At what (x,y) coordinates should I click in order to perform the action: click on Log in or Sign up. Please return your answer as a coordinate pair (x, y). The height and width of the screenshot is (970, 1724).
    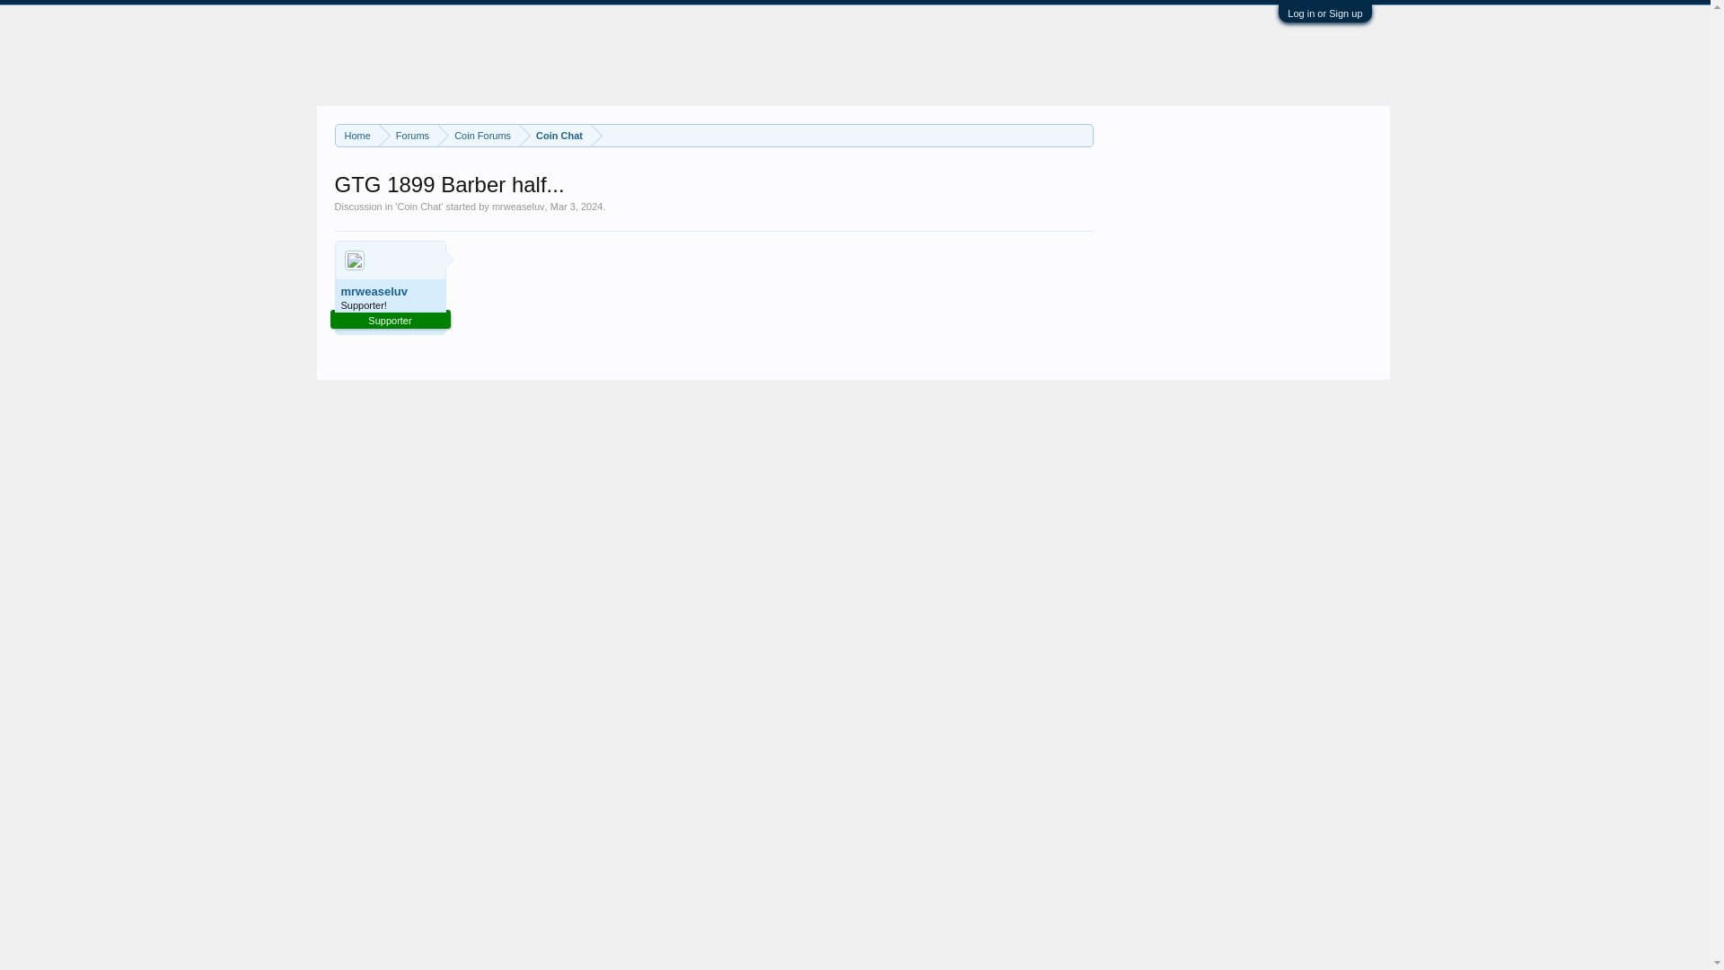
    Looking at the image, I should click on (1324, 13).